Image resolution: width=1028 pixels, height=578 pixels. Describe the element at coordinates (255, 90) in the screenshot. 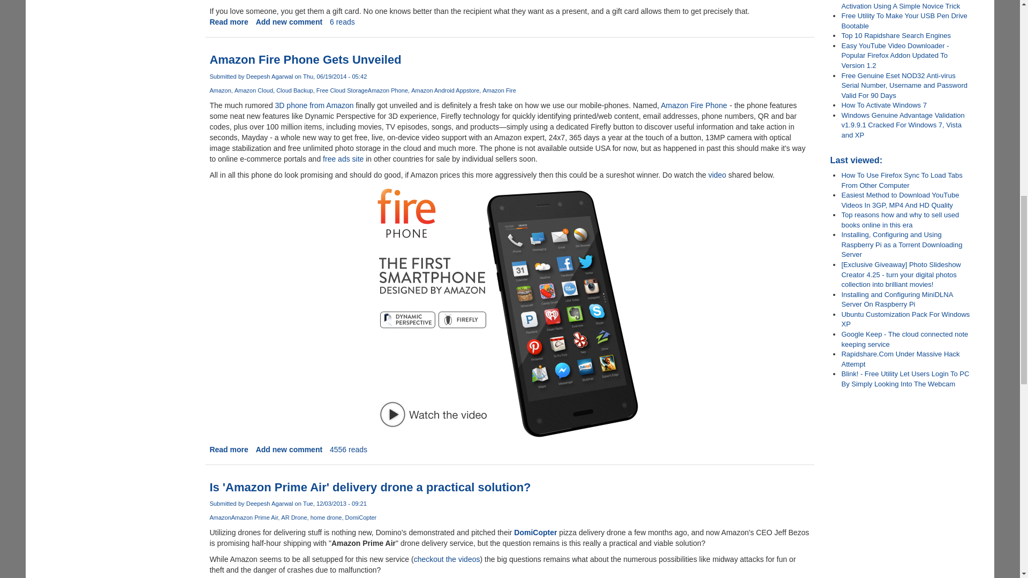

I see `Amazon Cloud` at that location.